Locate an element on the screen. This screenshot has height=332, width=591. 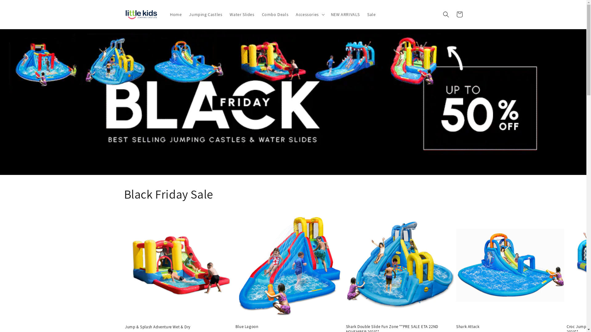
Combo Deals is located at coordinates (275, 14).